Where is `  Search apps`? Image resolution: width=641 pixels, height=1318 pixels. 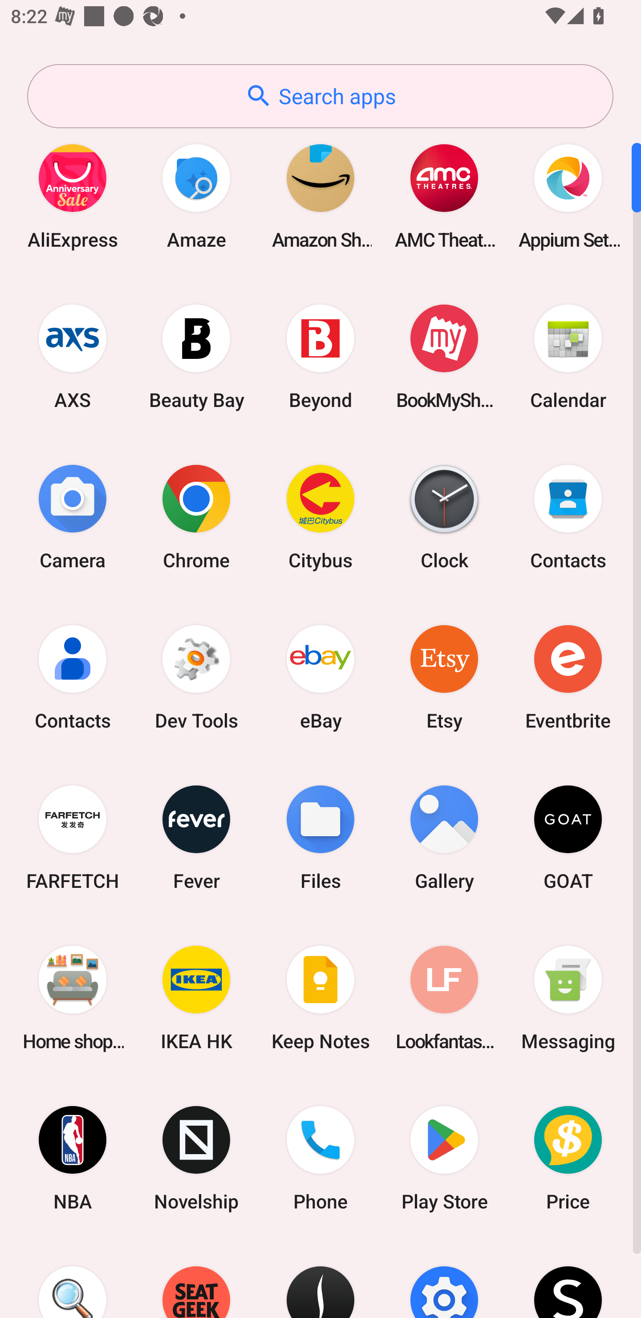
  Search apps is located at coordinates (320, 96).